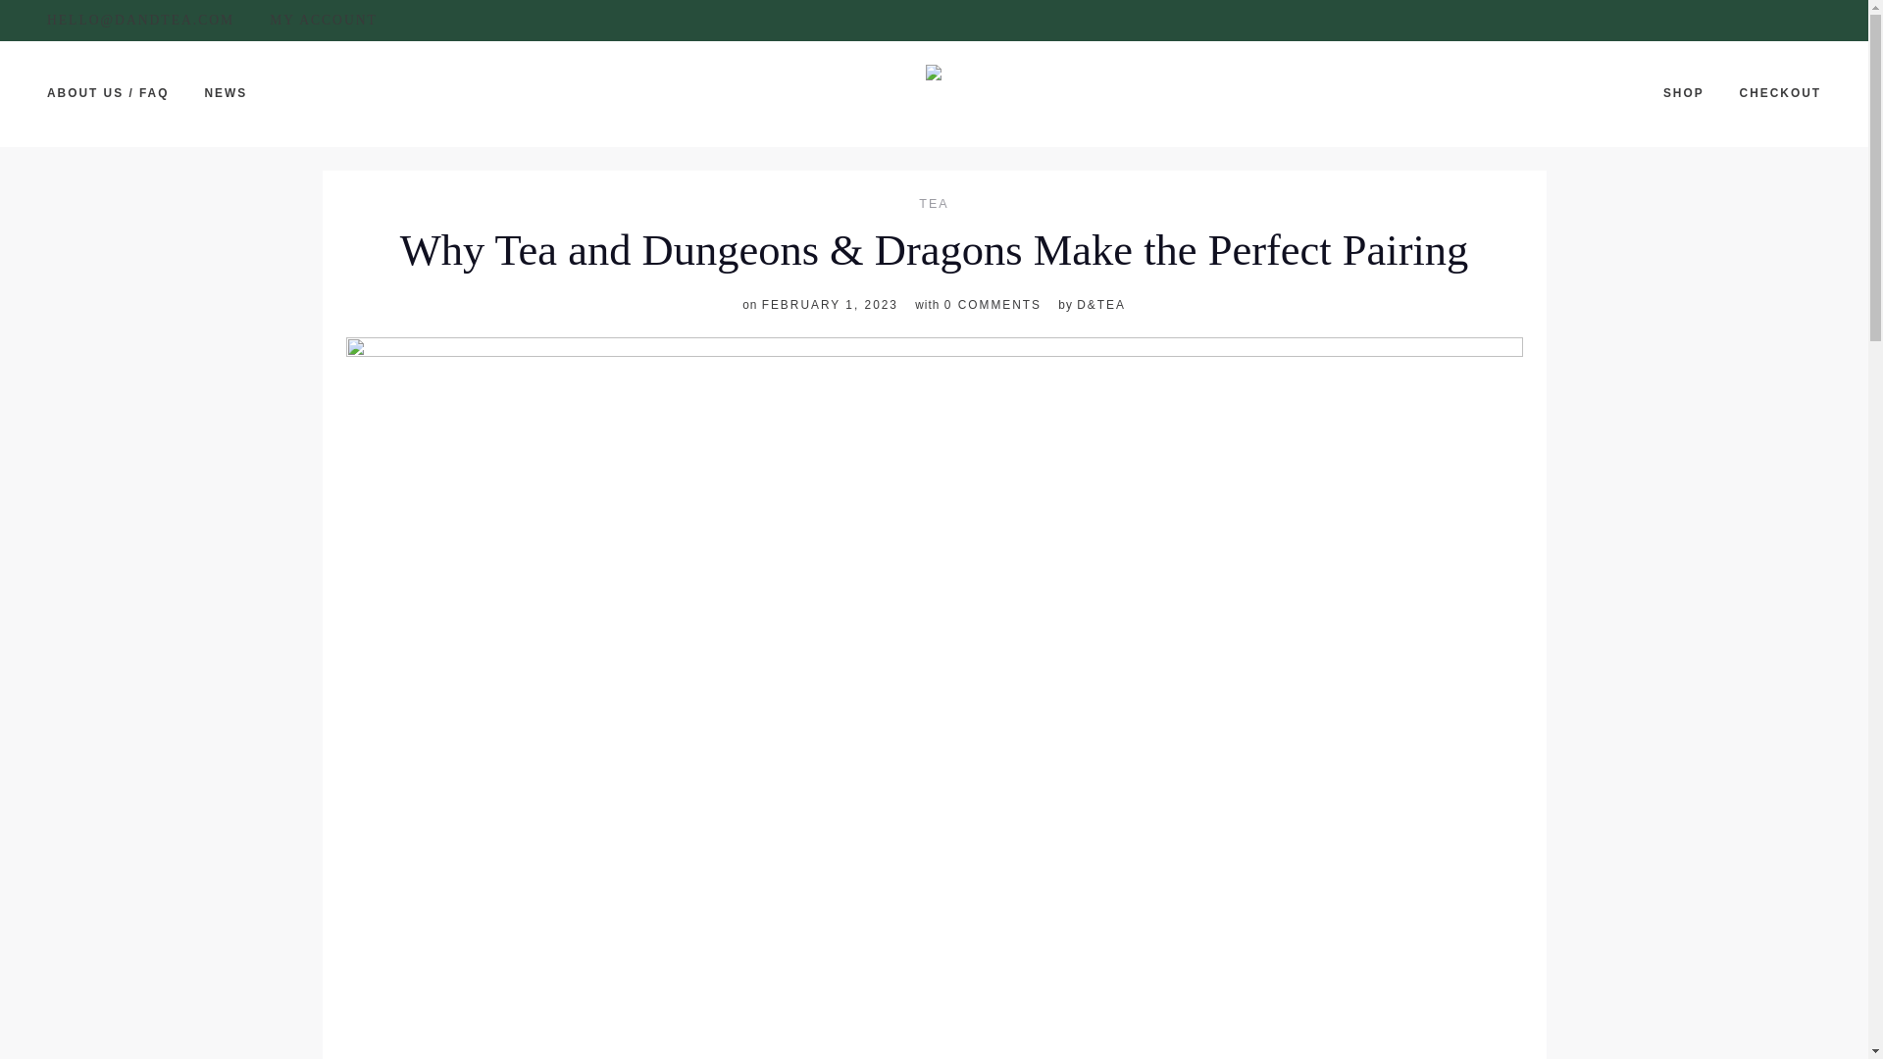 This screenshot has width=1883, height=1059. What do you see at coordinates (1780, 94) in the screenshot?
I see `CHECKOUT` at bounding box center [1780, 94].